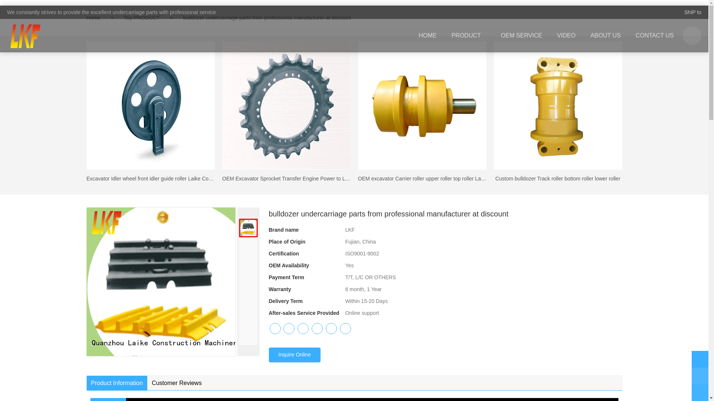 The image size is (714, 401). What do you see at coordinates (176, 383) in the screenshot?
I see `Customer Reviews` at bounding box center [176, 383].